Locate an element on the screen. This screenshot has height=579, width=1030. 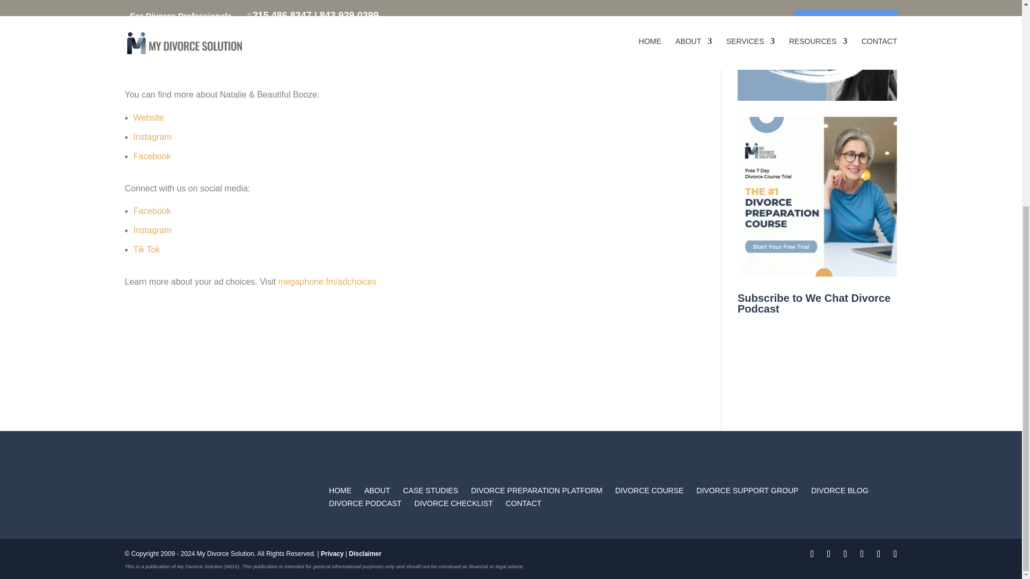
Facebook is located at coordinates (151, 155).